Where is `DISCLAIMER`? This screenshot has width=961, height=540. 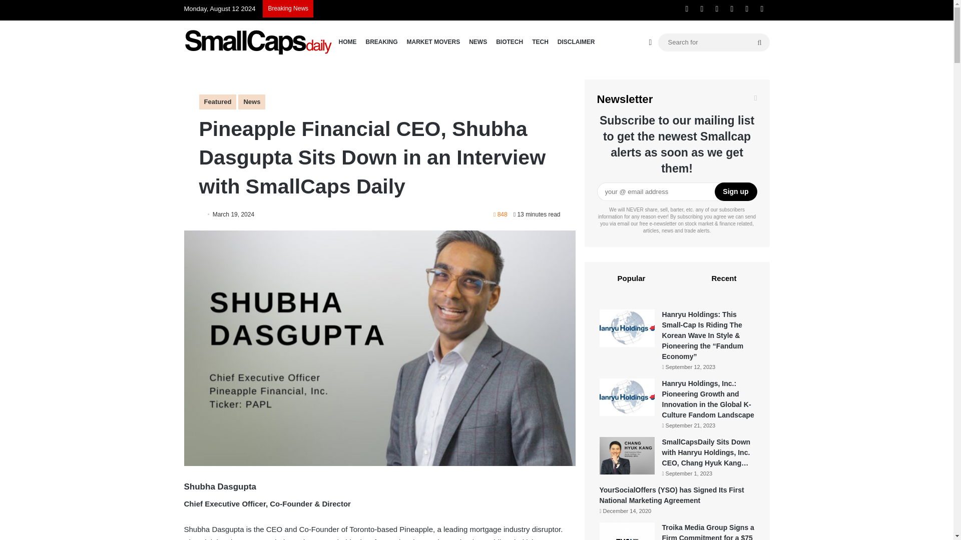 DISCLAIMER is located at coordinates (577, 42).